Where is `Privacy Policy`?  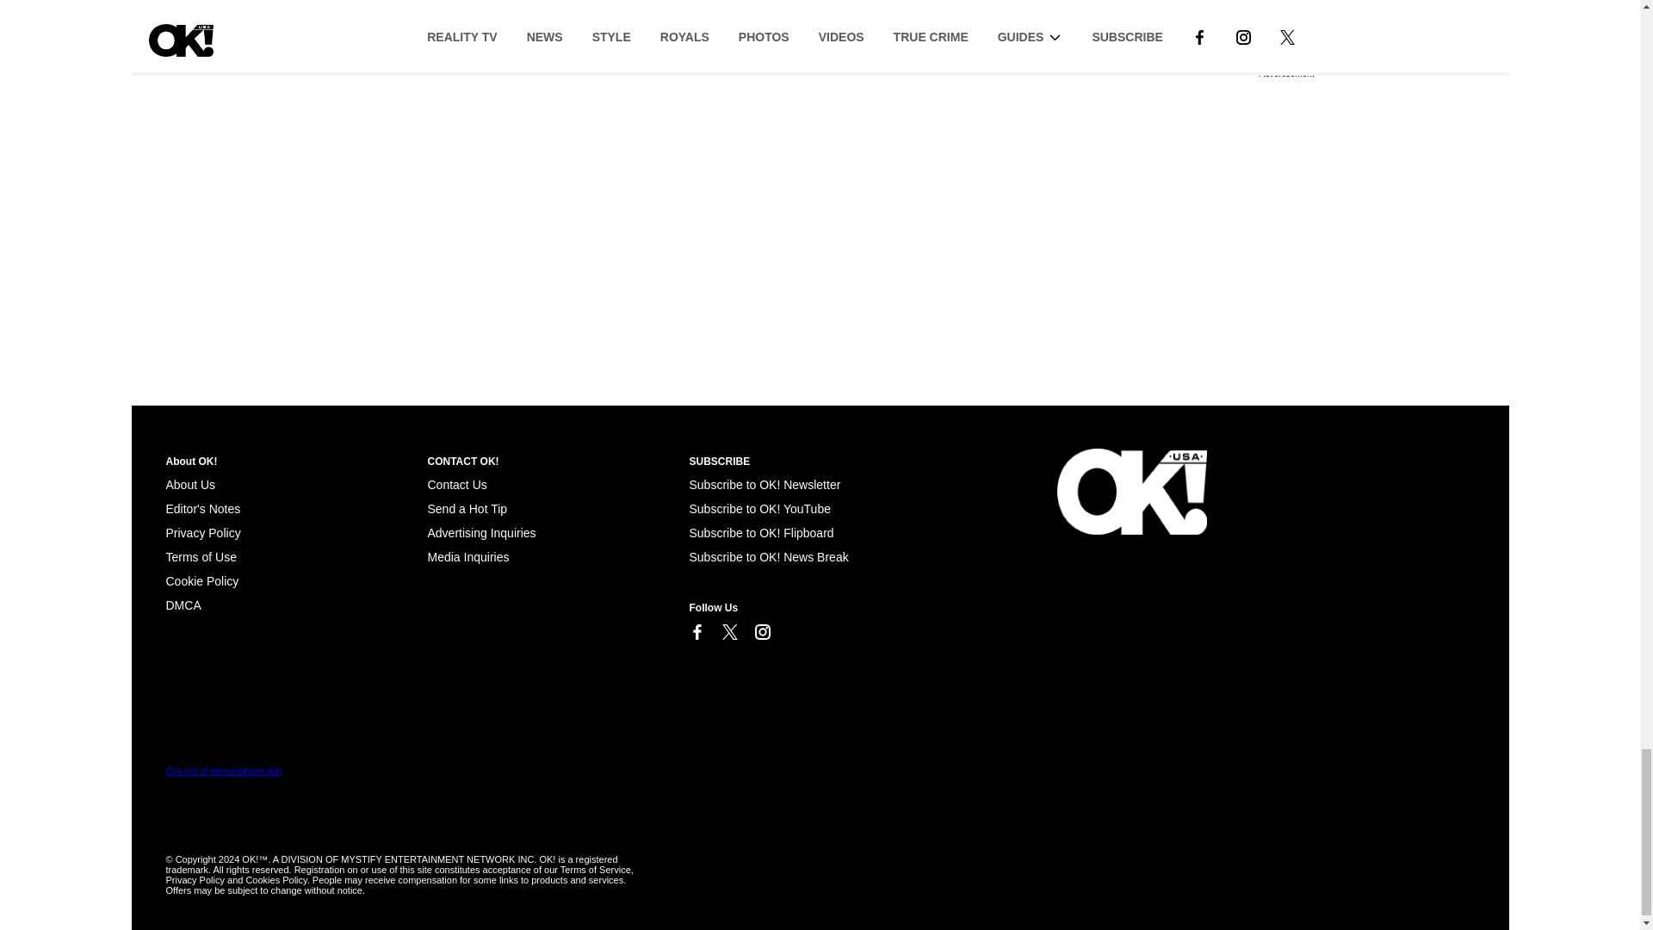 Privacy Policy is located at coordinates (202, 533).